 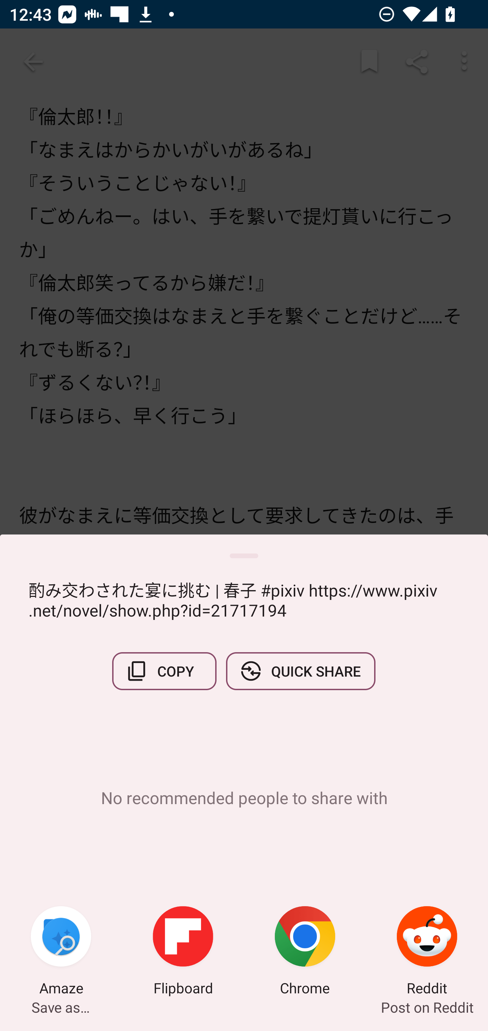 What do you see at coordinates (164, 671) in the screenshot?
I see `COPY` at bounding box center [164, 671].